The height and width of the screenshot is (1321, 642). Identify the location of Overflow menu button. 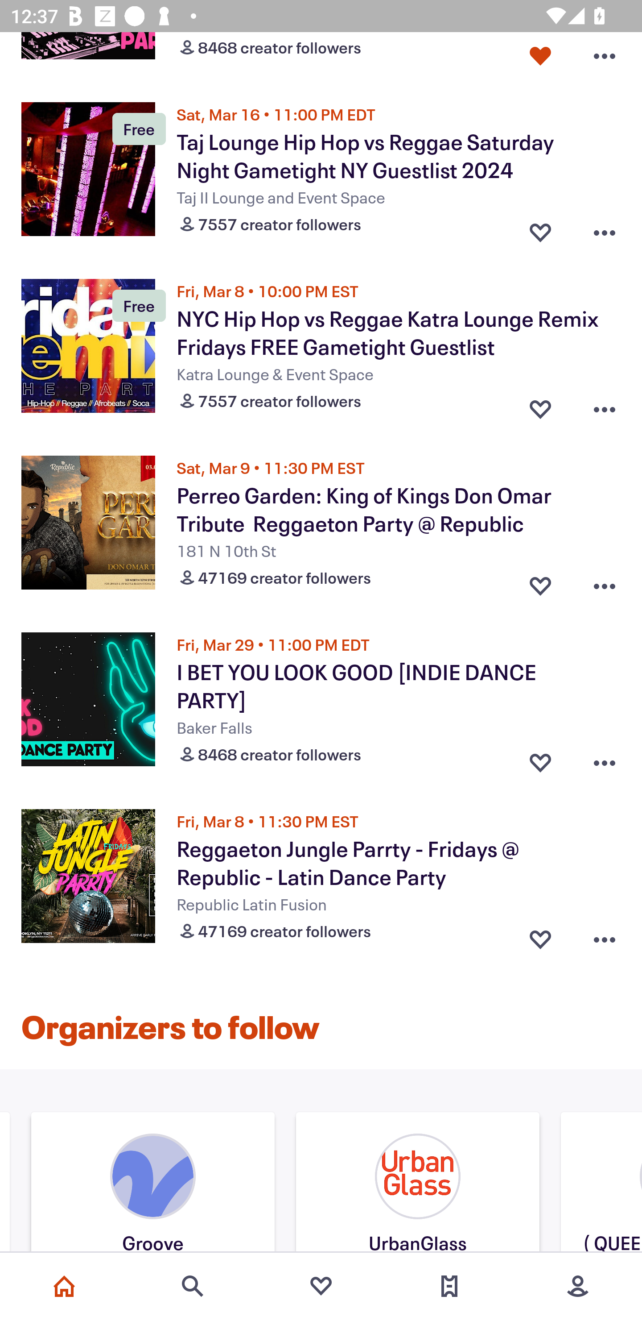
(605, 406).